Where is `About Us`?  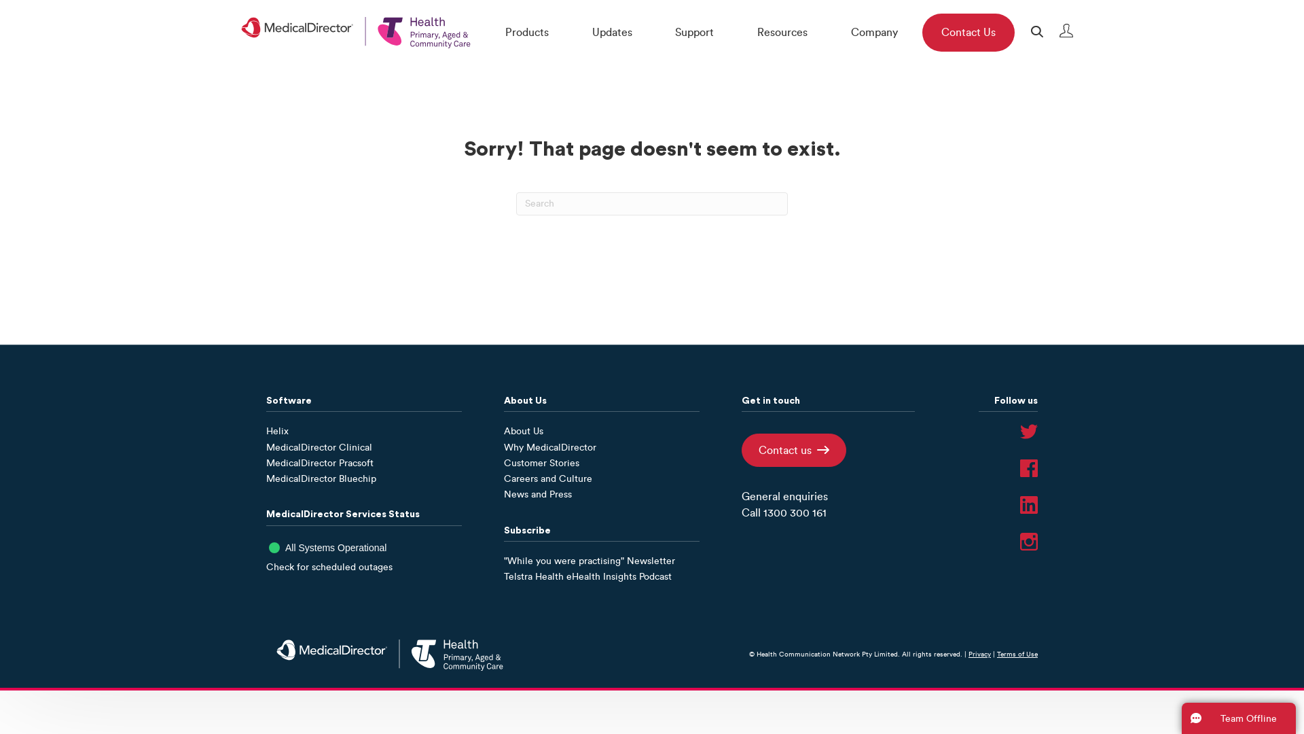 About Us is located at coordinates (524, 431).